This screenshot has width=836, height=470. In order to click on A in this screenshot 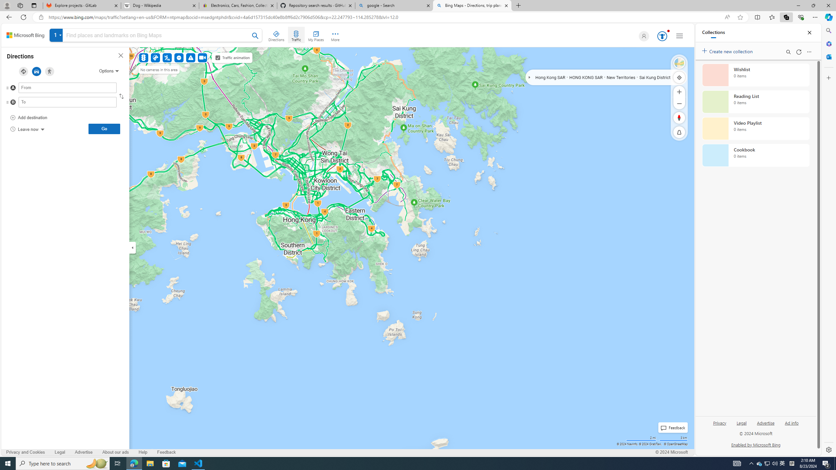, I will do `click(55, 89)`.